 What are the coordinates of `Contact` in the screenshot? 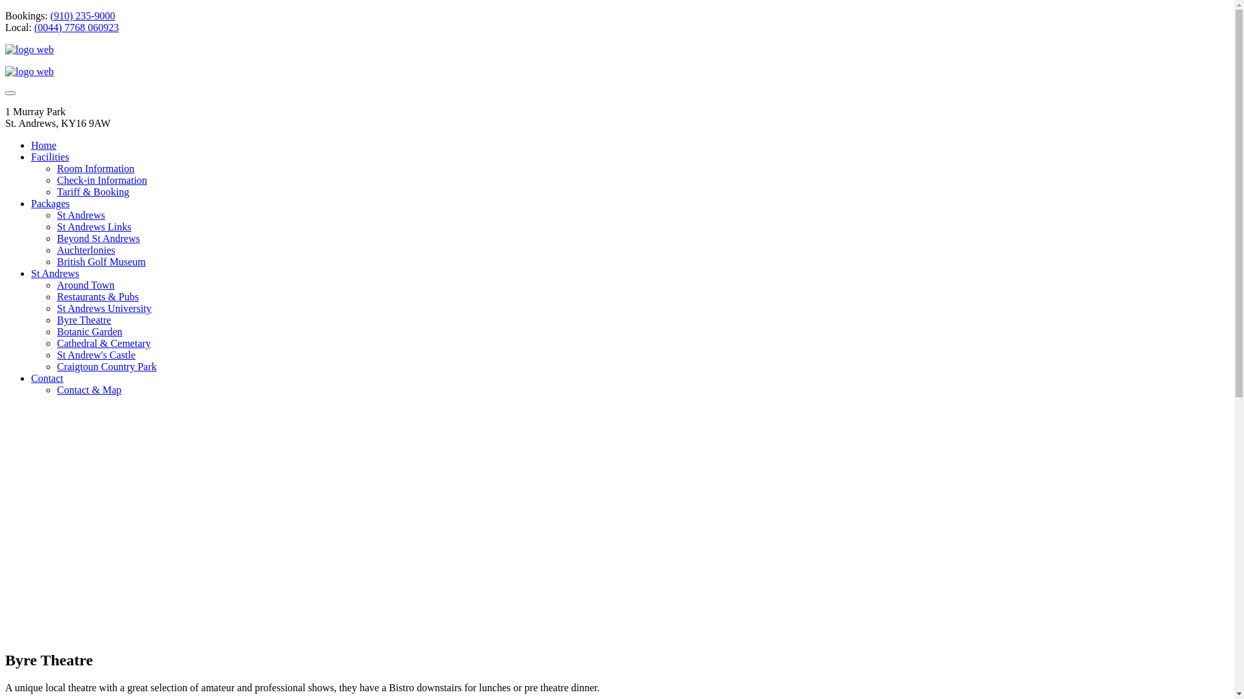 It's located at (47, 378).